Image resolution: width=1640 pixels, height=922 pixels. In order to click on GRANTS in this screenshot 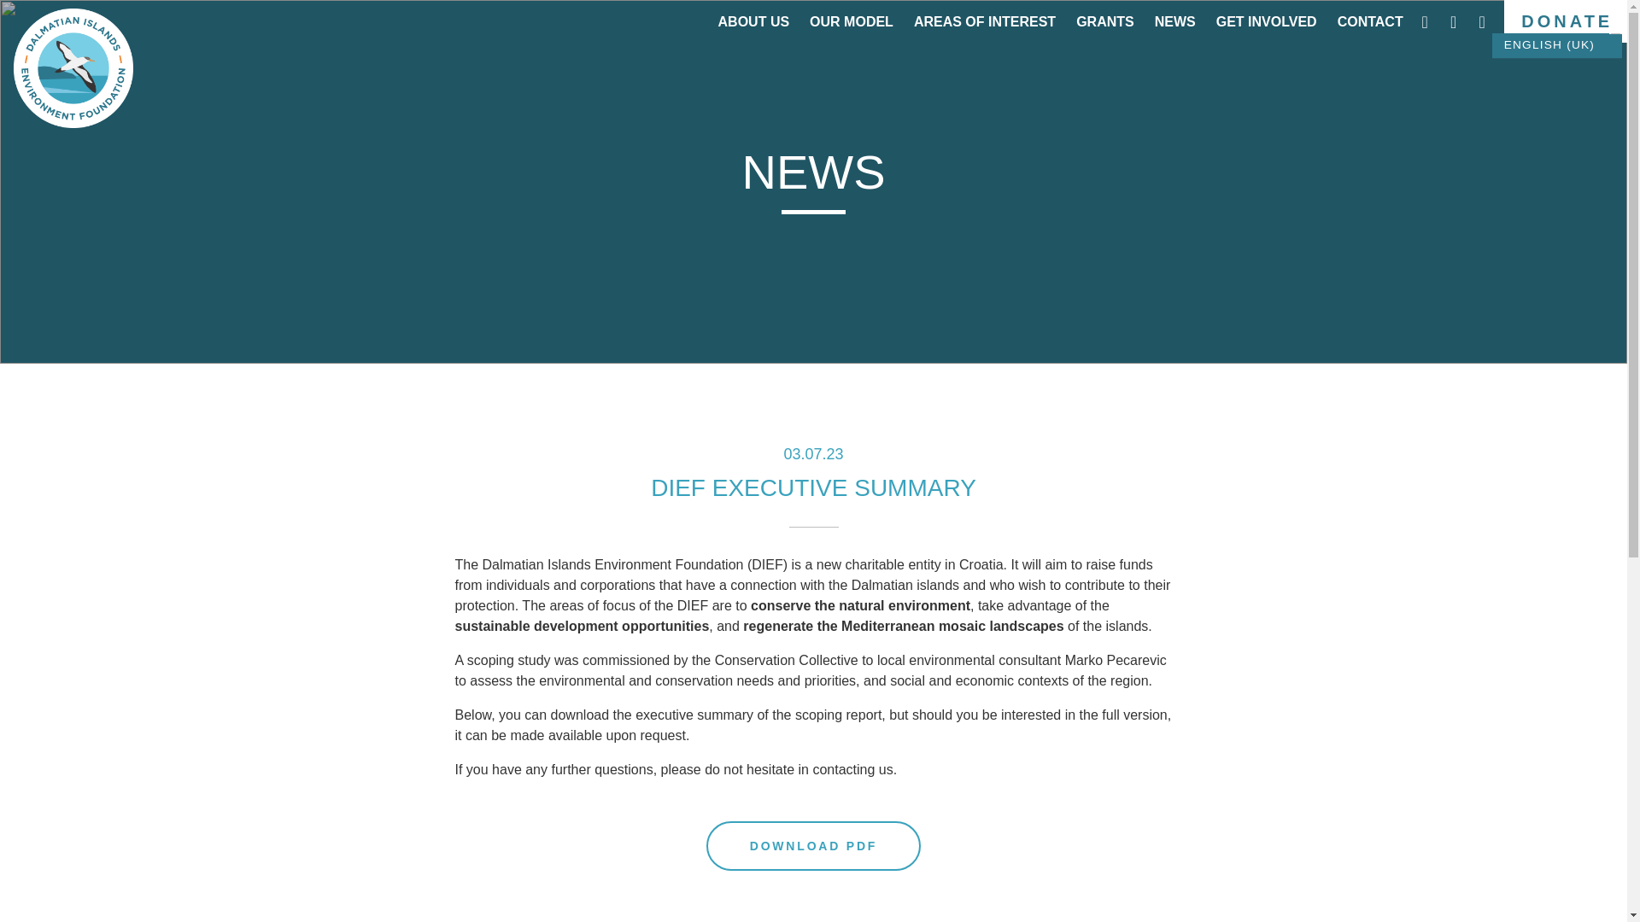, I will do `click(1105, 26)`.